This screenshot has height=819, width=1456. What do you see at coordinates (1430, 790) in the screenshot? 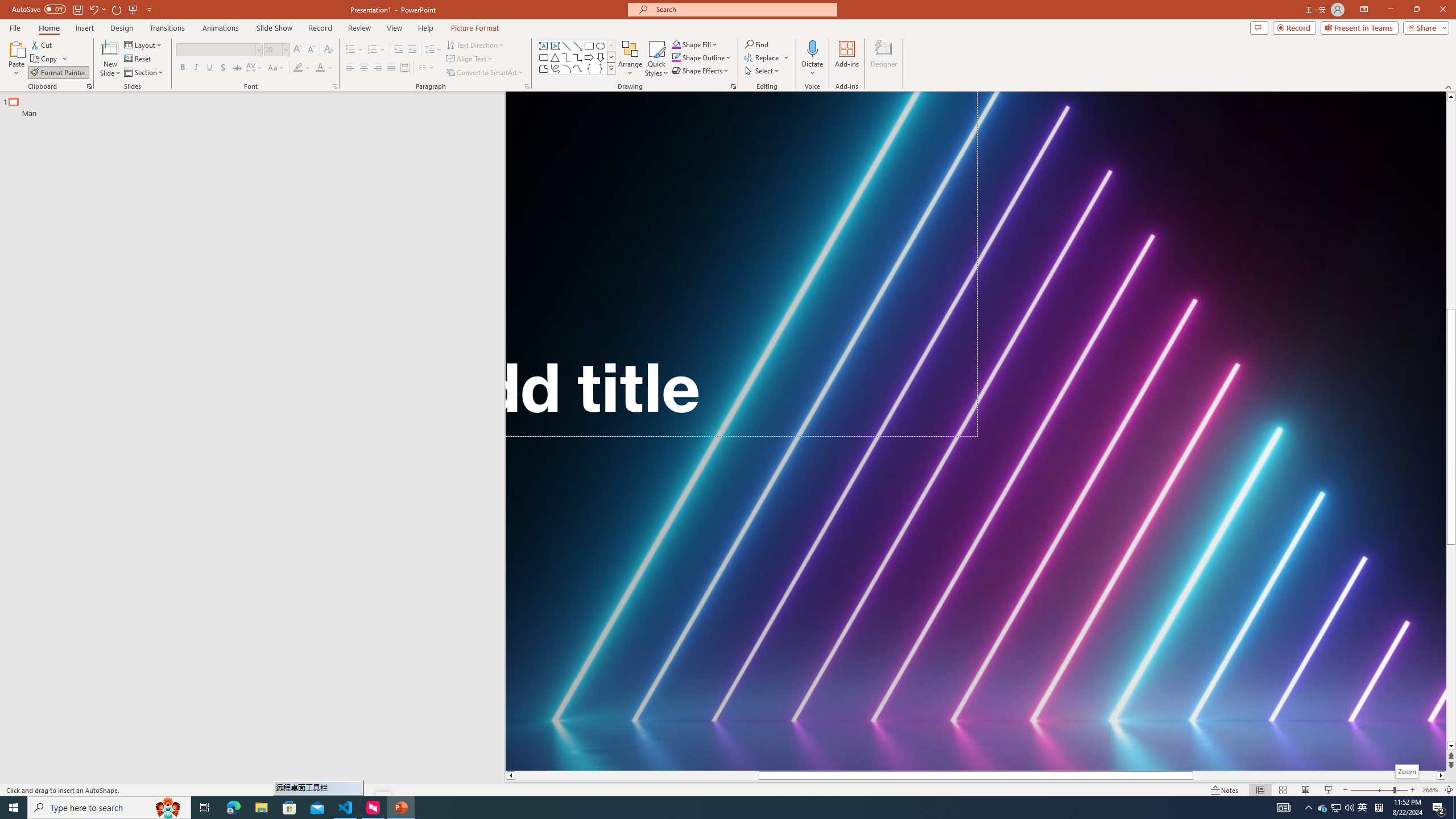
I see `Zoom 268%` at bounding box center [1430, 790].